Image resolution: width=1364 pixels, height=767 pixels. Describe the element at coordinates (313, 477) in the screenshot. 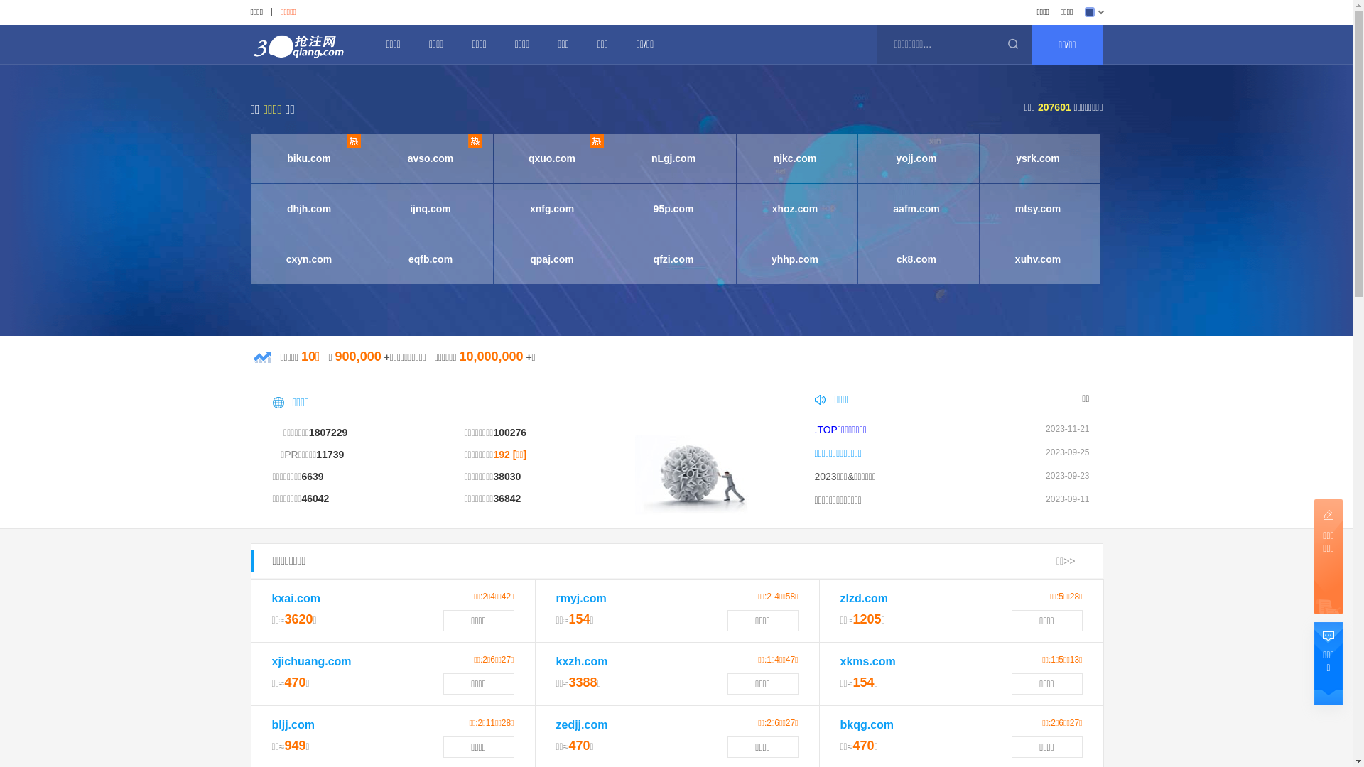

I see `6639` at that location.